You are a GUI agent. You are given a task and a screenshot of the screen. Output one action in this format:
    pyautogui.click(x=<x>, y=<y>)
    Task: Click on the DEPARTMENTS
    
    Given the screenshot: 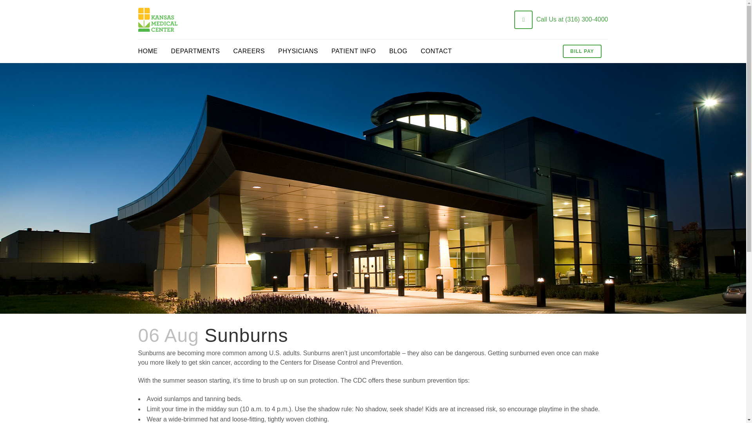 What is the action you would take?
    pyautogui.click(x=196, y=51)
    